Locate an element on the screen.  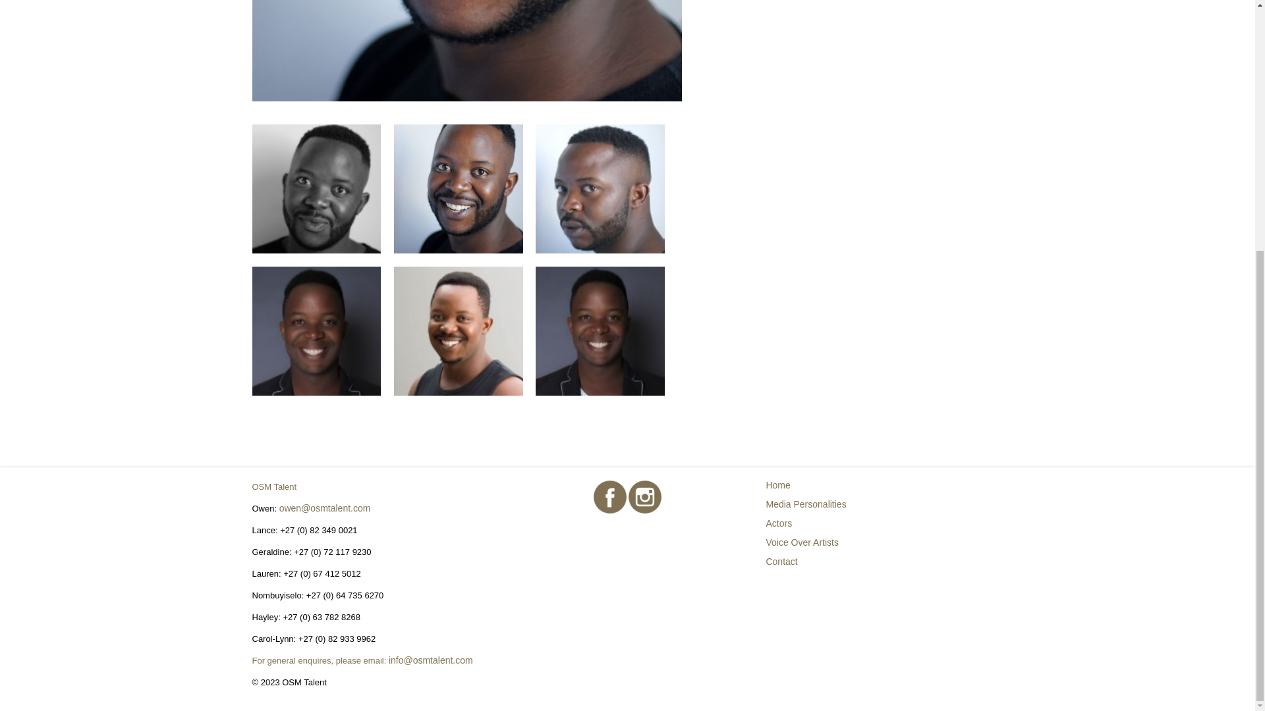
Home is located at coordinates (777, 485).